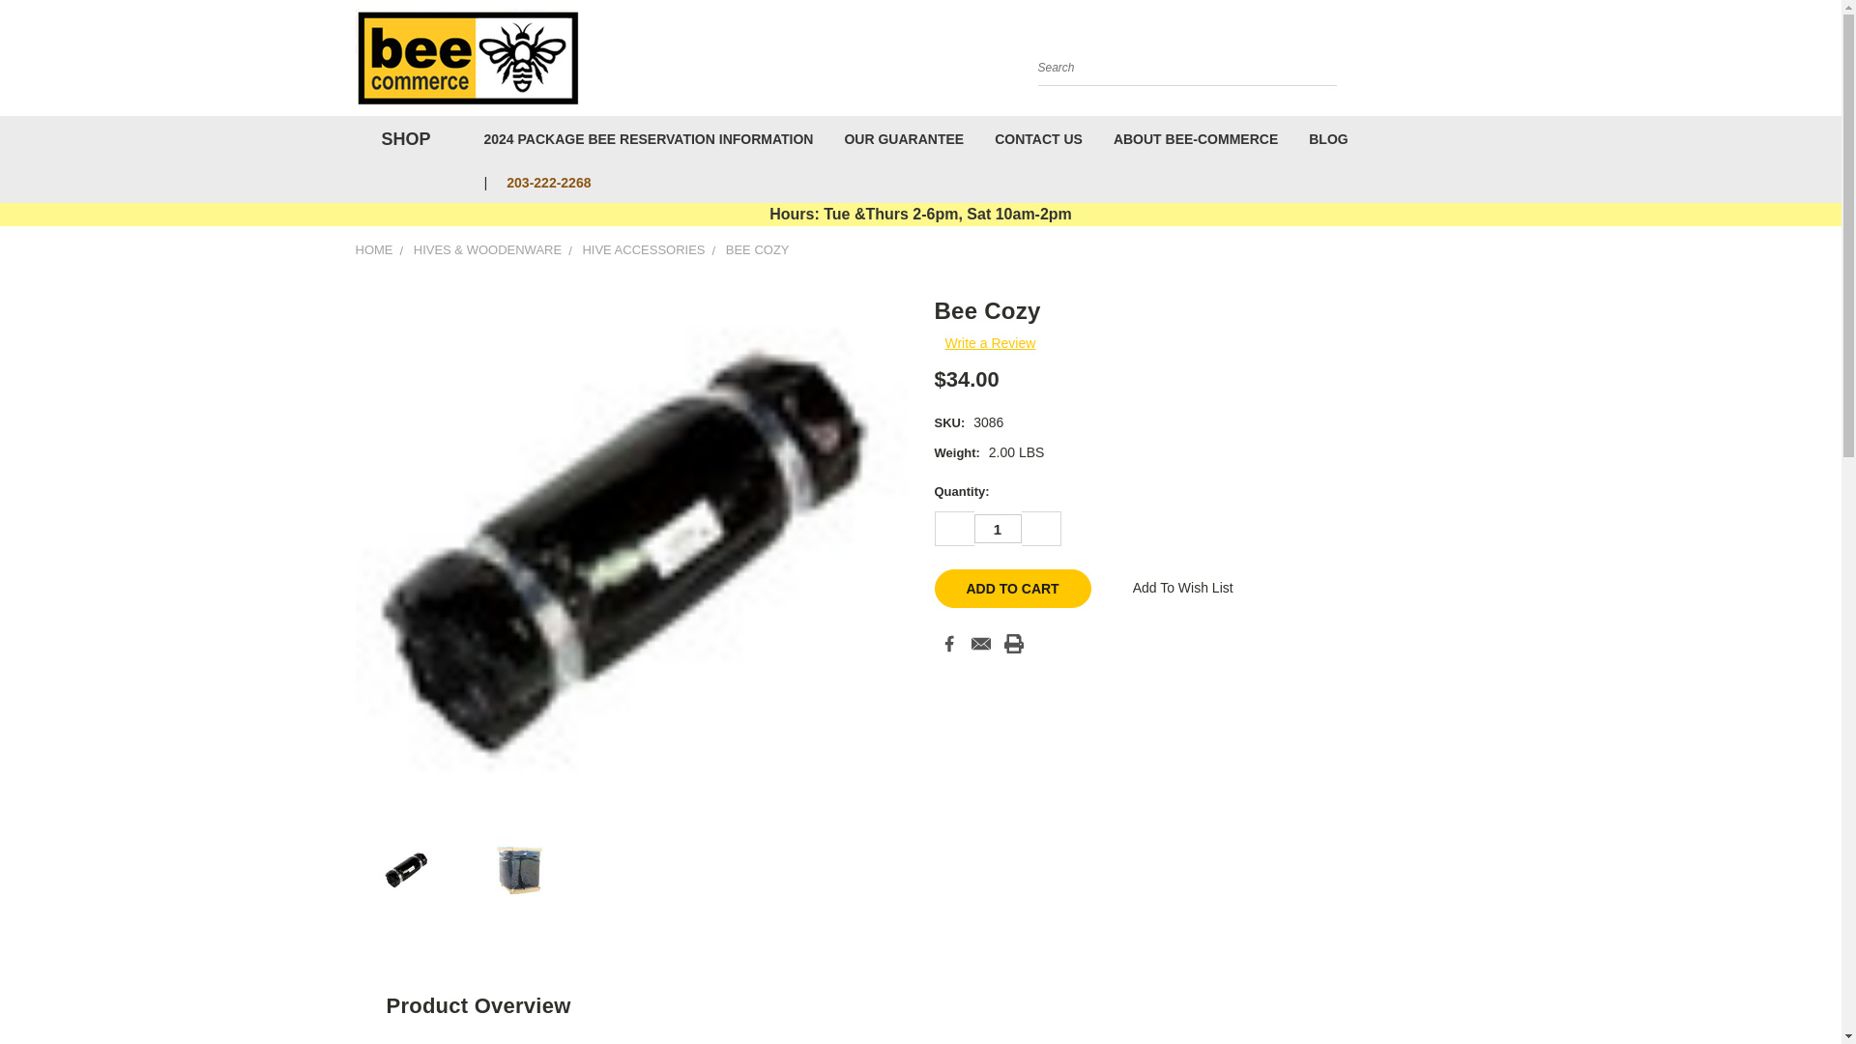 The image size is (1856, 1044). Describe the element at coordinates (468, 58) in the screenshot. I see `Bee-Commerce` at that location.